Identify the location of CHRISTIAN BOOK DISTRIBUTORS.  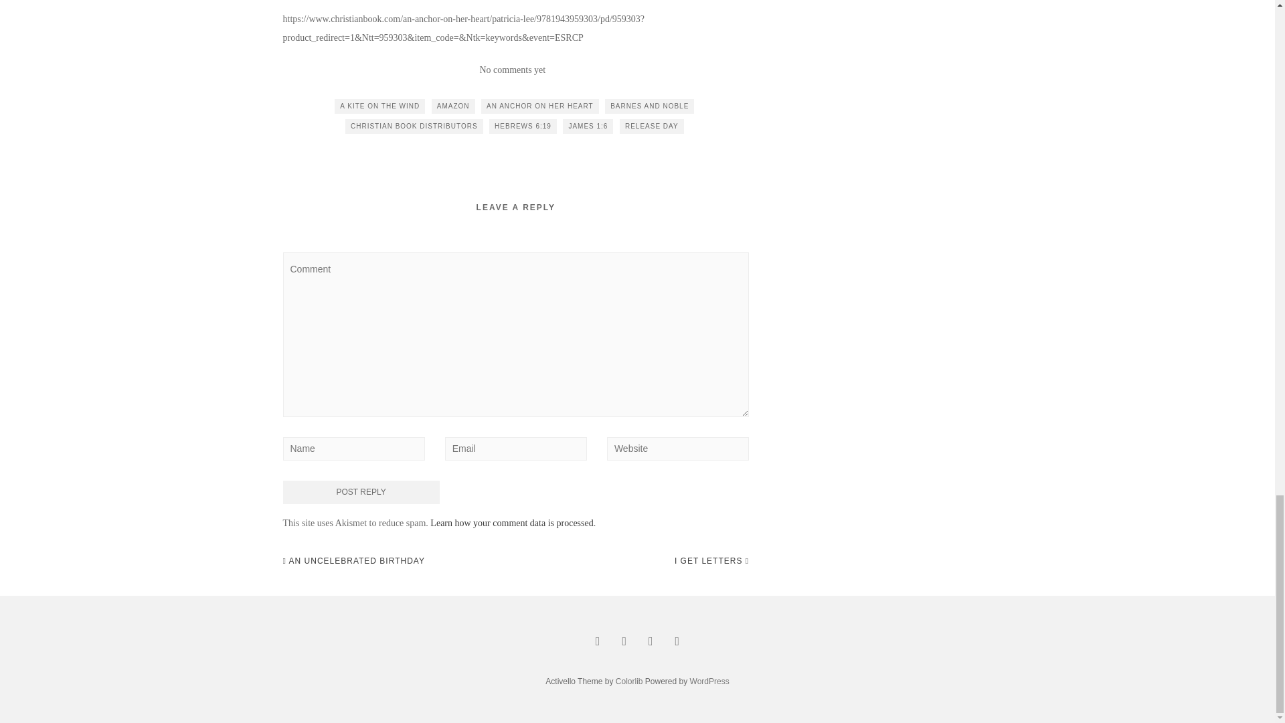
(414, 126).